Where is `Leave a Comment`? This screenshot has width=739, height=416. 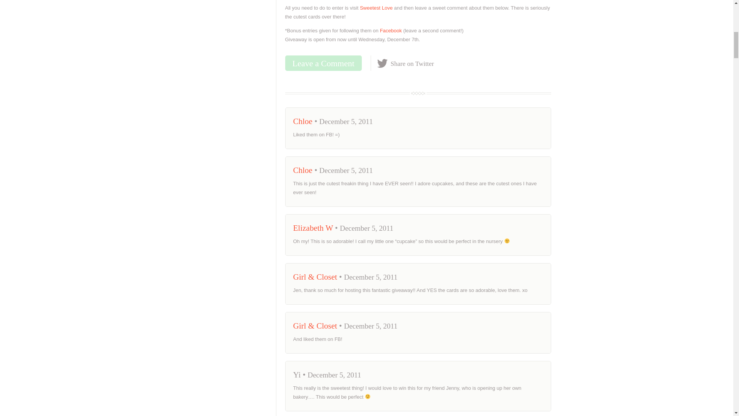
Leave a Comment is located at coordinates (323, 63).